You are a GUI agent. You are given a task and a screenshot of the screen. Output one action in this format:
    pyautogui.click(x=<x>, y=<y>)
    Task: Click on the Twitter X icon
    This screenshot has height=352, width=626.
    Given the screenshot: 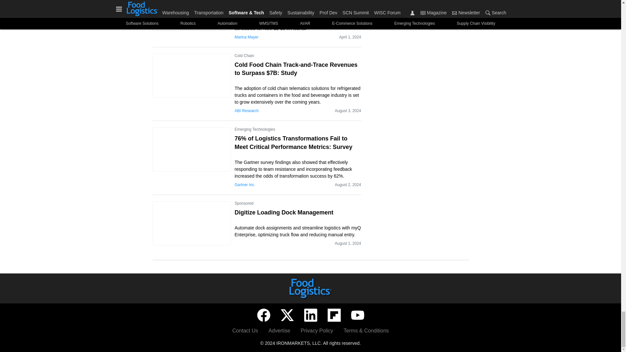 What is the action you would take?
    pyautogui.click(x=287, y=315)
    